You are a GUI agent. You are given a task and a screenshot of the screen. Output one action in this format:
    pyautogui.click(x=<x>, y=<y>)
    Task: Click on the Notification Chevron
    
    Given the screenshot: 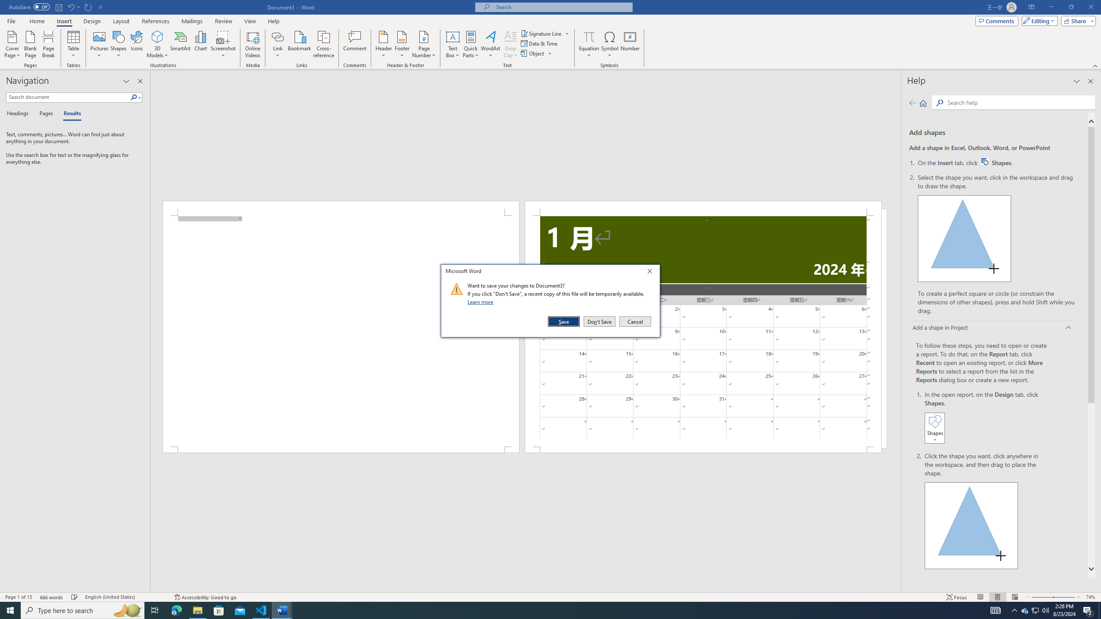 What is the action you would take?
    pyautogui.click(x=1014, y=610)
    